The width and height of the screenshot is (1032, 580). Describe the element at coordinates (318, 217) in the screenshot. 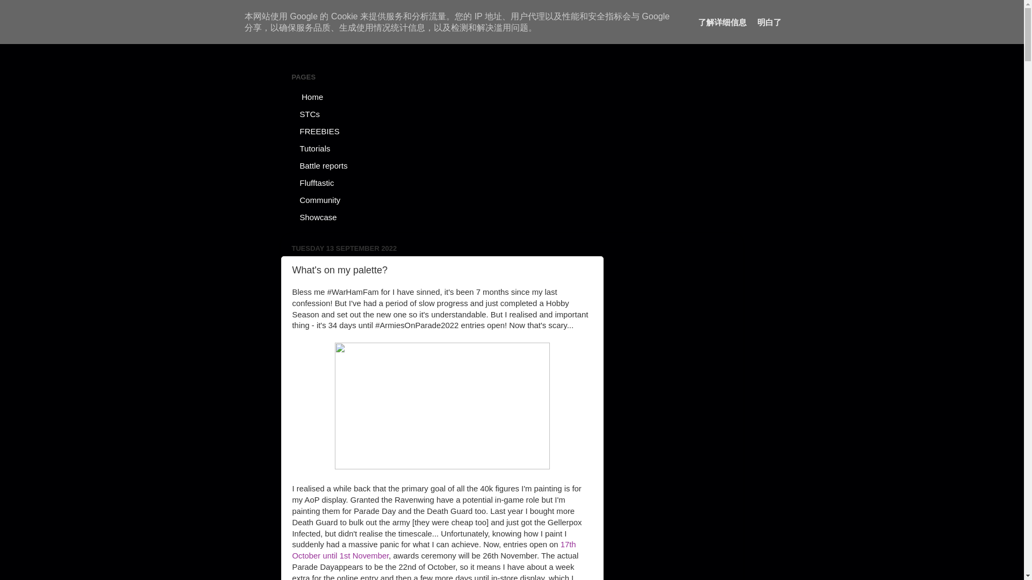

I see `Showcase` at that location.